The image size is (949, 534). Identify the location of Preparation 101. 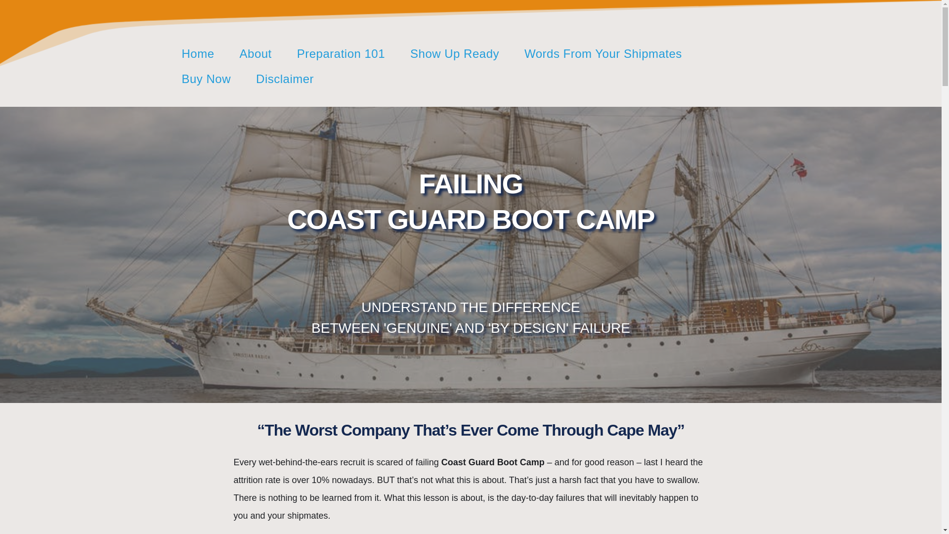
(341, 53).